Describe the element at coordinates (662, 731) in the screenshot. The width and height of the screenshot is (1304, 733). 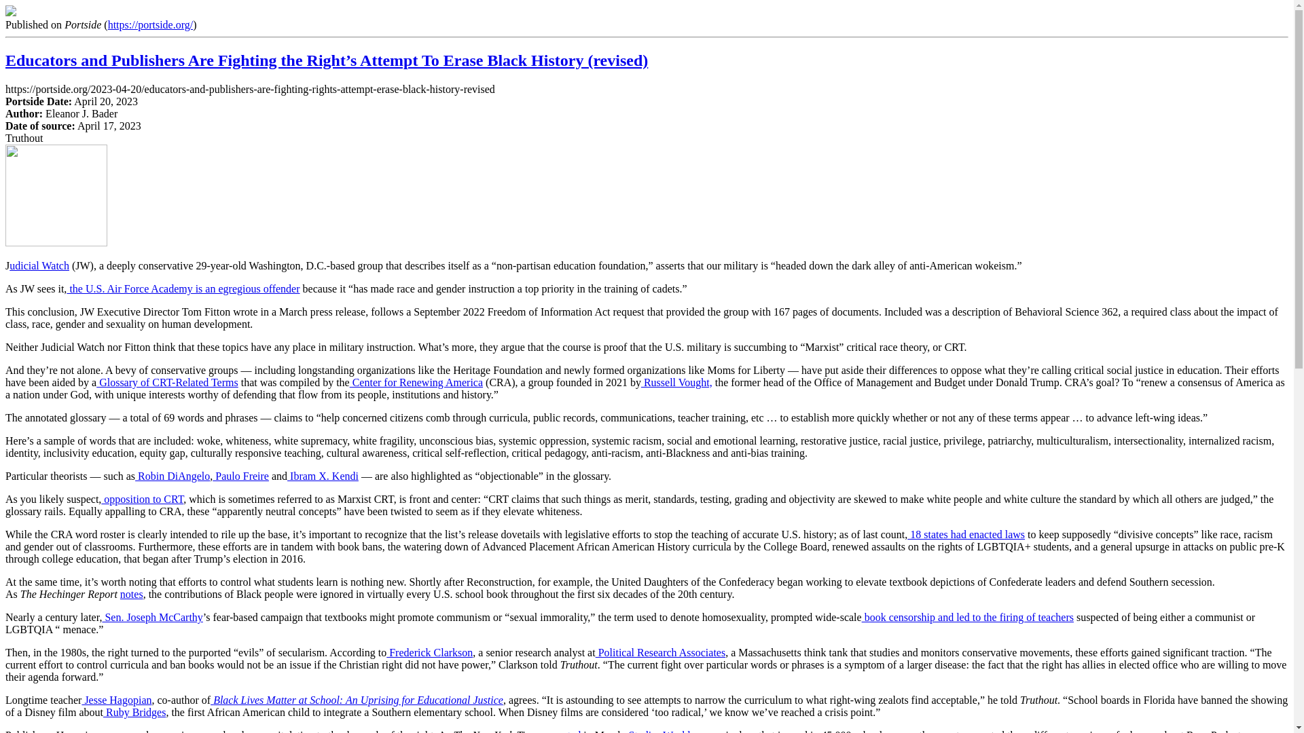
I see ` Studies Weekly,` at that location.